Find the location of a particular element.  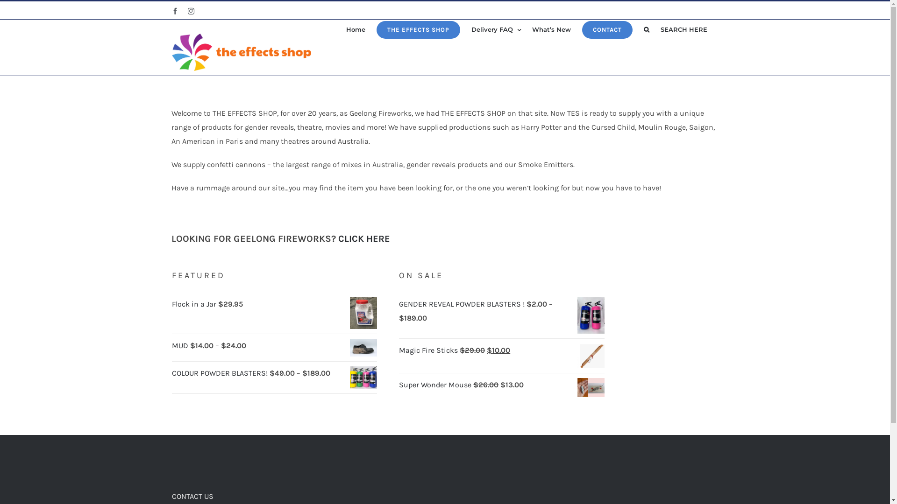

GENDER REVEAL POWDER BLASTERS ! is located at coordinates (463, 304).